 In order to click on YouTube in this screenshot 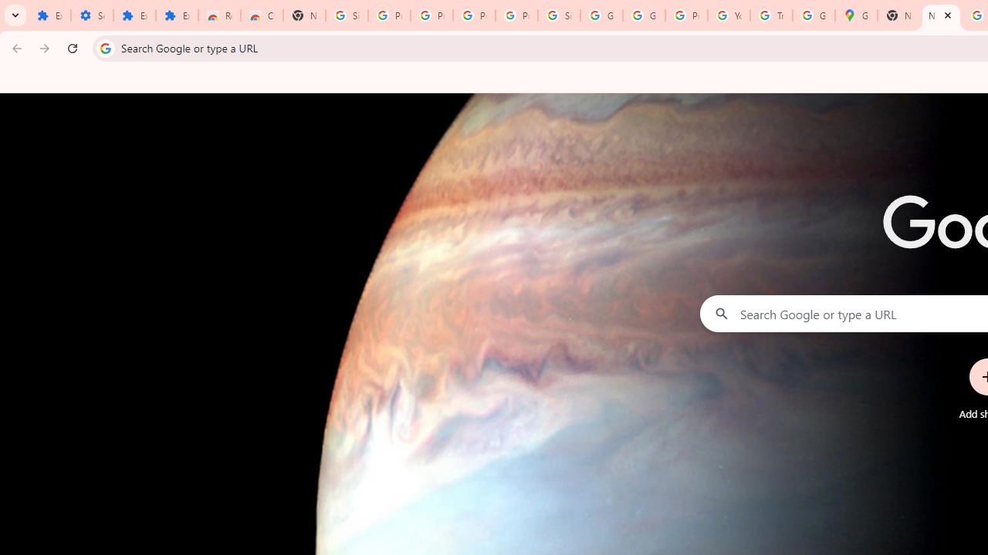, I will do `click(729, 15)`.